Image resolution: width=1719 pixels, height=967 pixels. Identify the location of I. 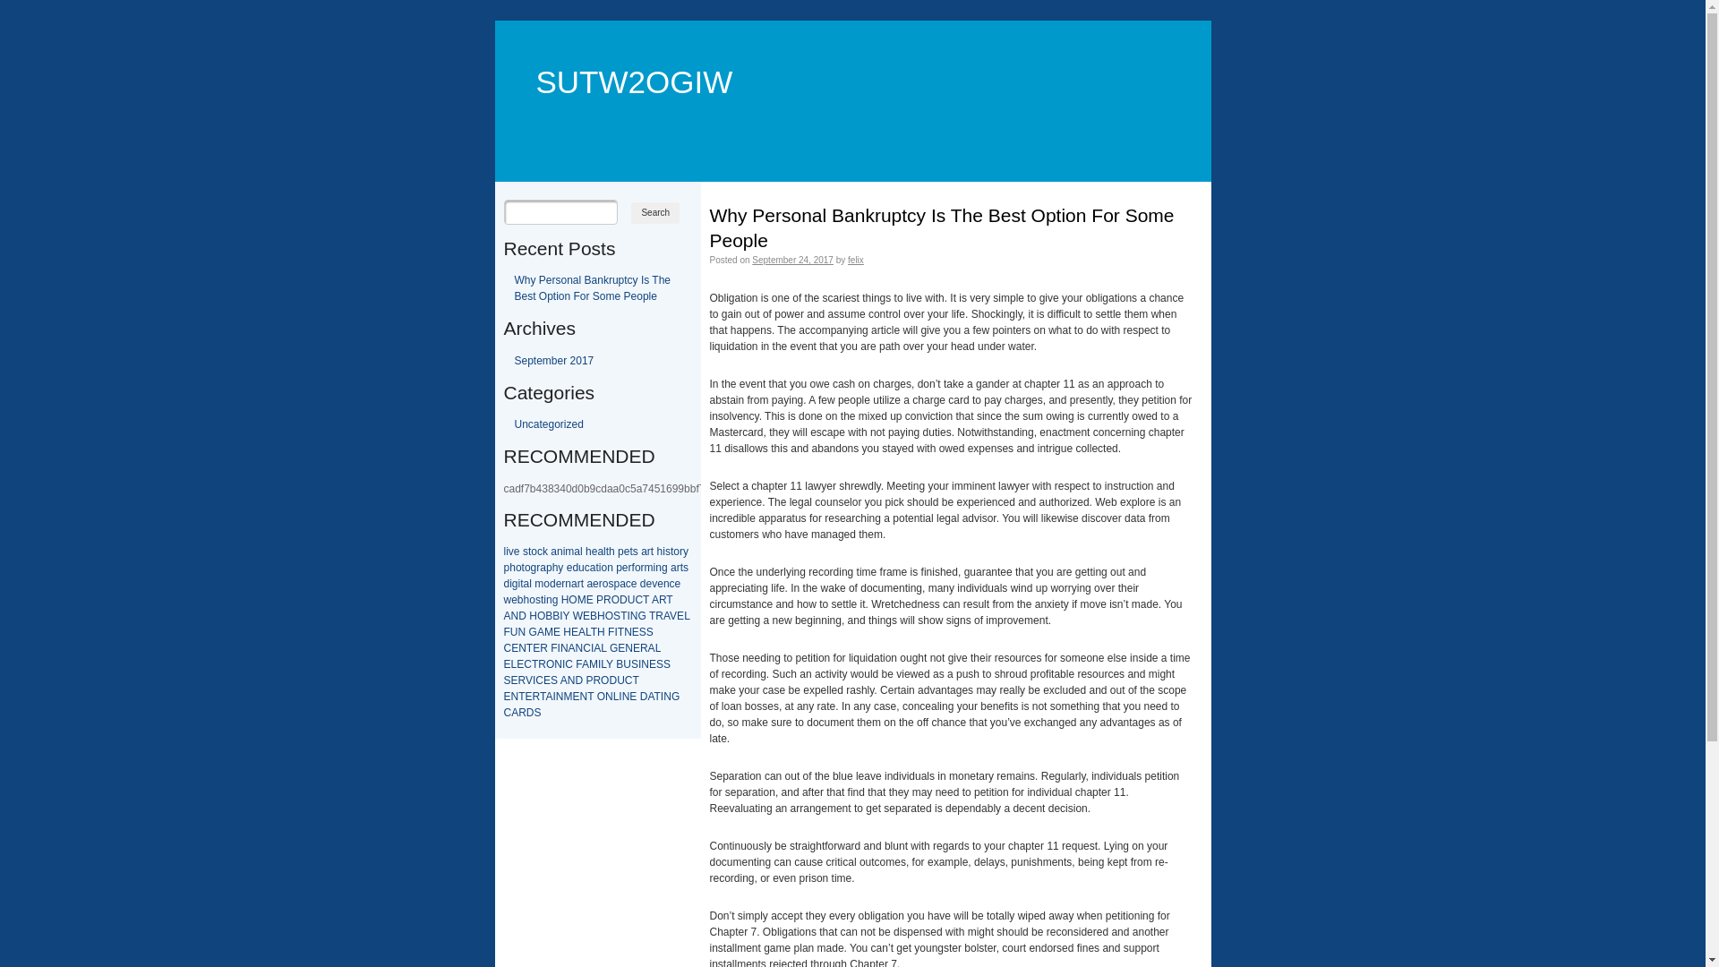
(616, 632).